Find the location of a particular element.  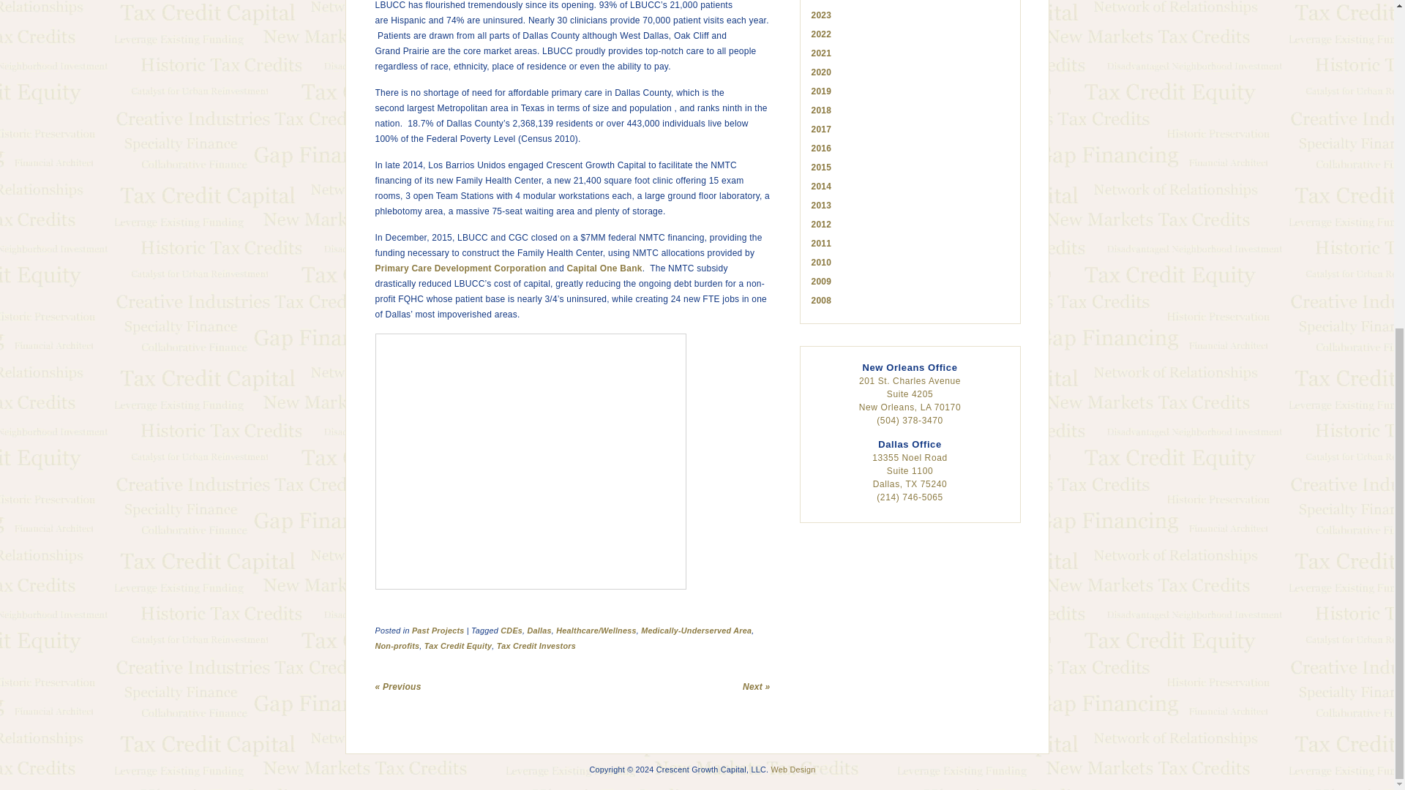

Tax Credit Equity is located at coordinates (458, 645).